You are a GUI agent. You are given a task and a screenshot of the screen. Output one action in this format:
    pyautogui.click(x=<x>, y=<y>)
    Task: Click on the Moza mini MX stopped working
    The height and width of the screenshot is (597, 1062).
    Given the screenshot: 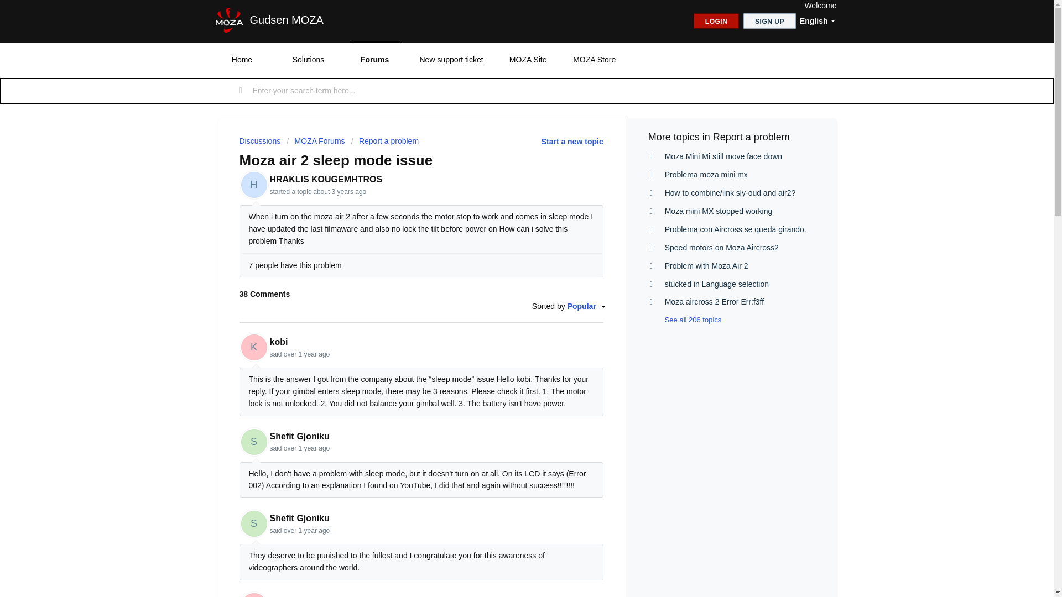 What is the action you would take?
    pyautogui.click(x=719, y=211)
    